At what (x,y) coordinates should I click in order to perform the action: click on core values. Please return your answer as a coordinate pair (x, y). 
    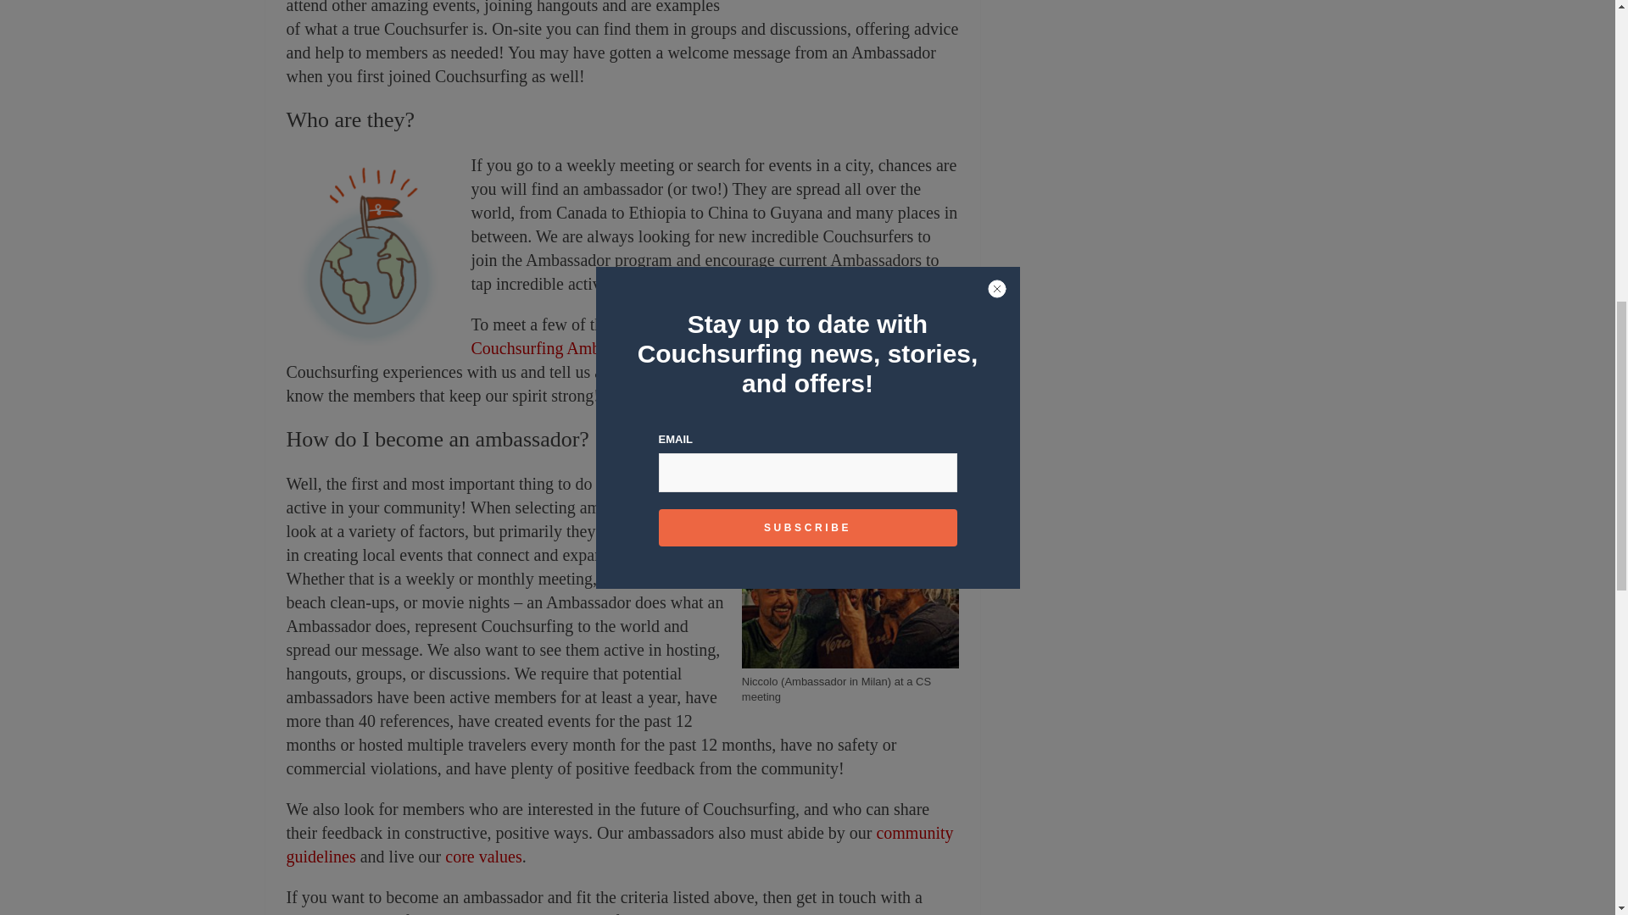
    Looking at the image, I should click on (483, 856).